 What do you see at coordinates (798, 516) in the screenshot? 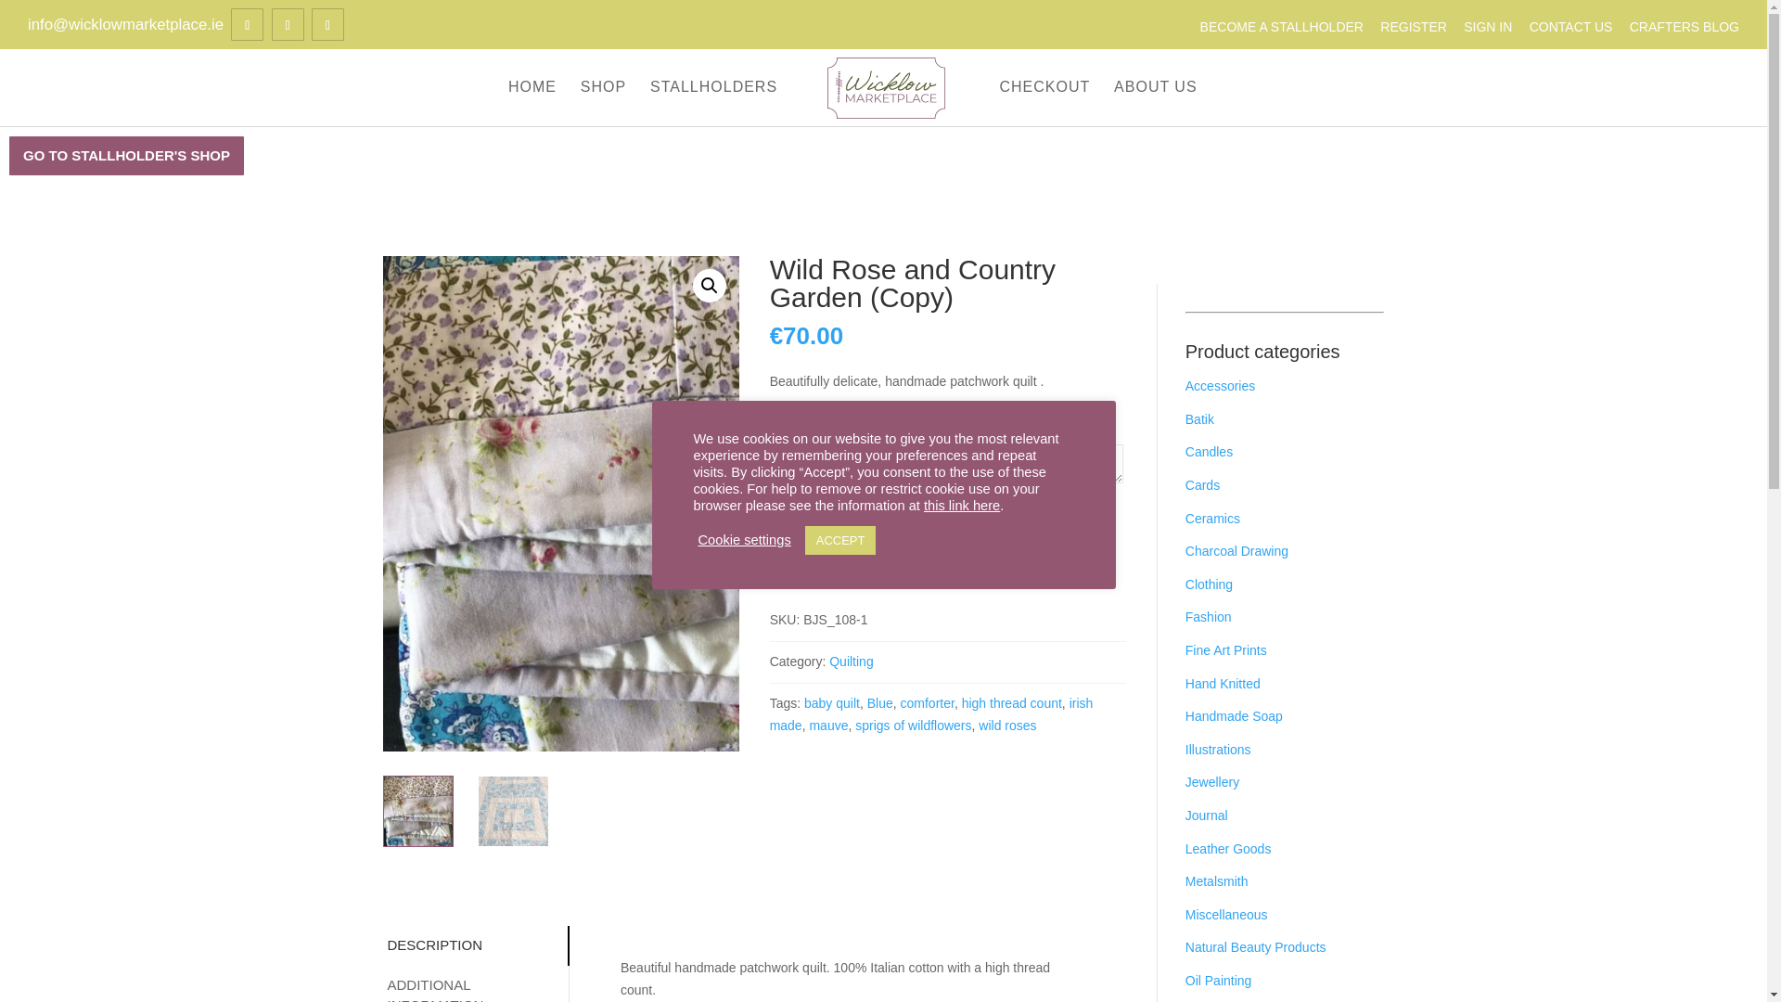
I see `1` at bounding box center [798, 516].